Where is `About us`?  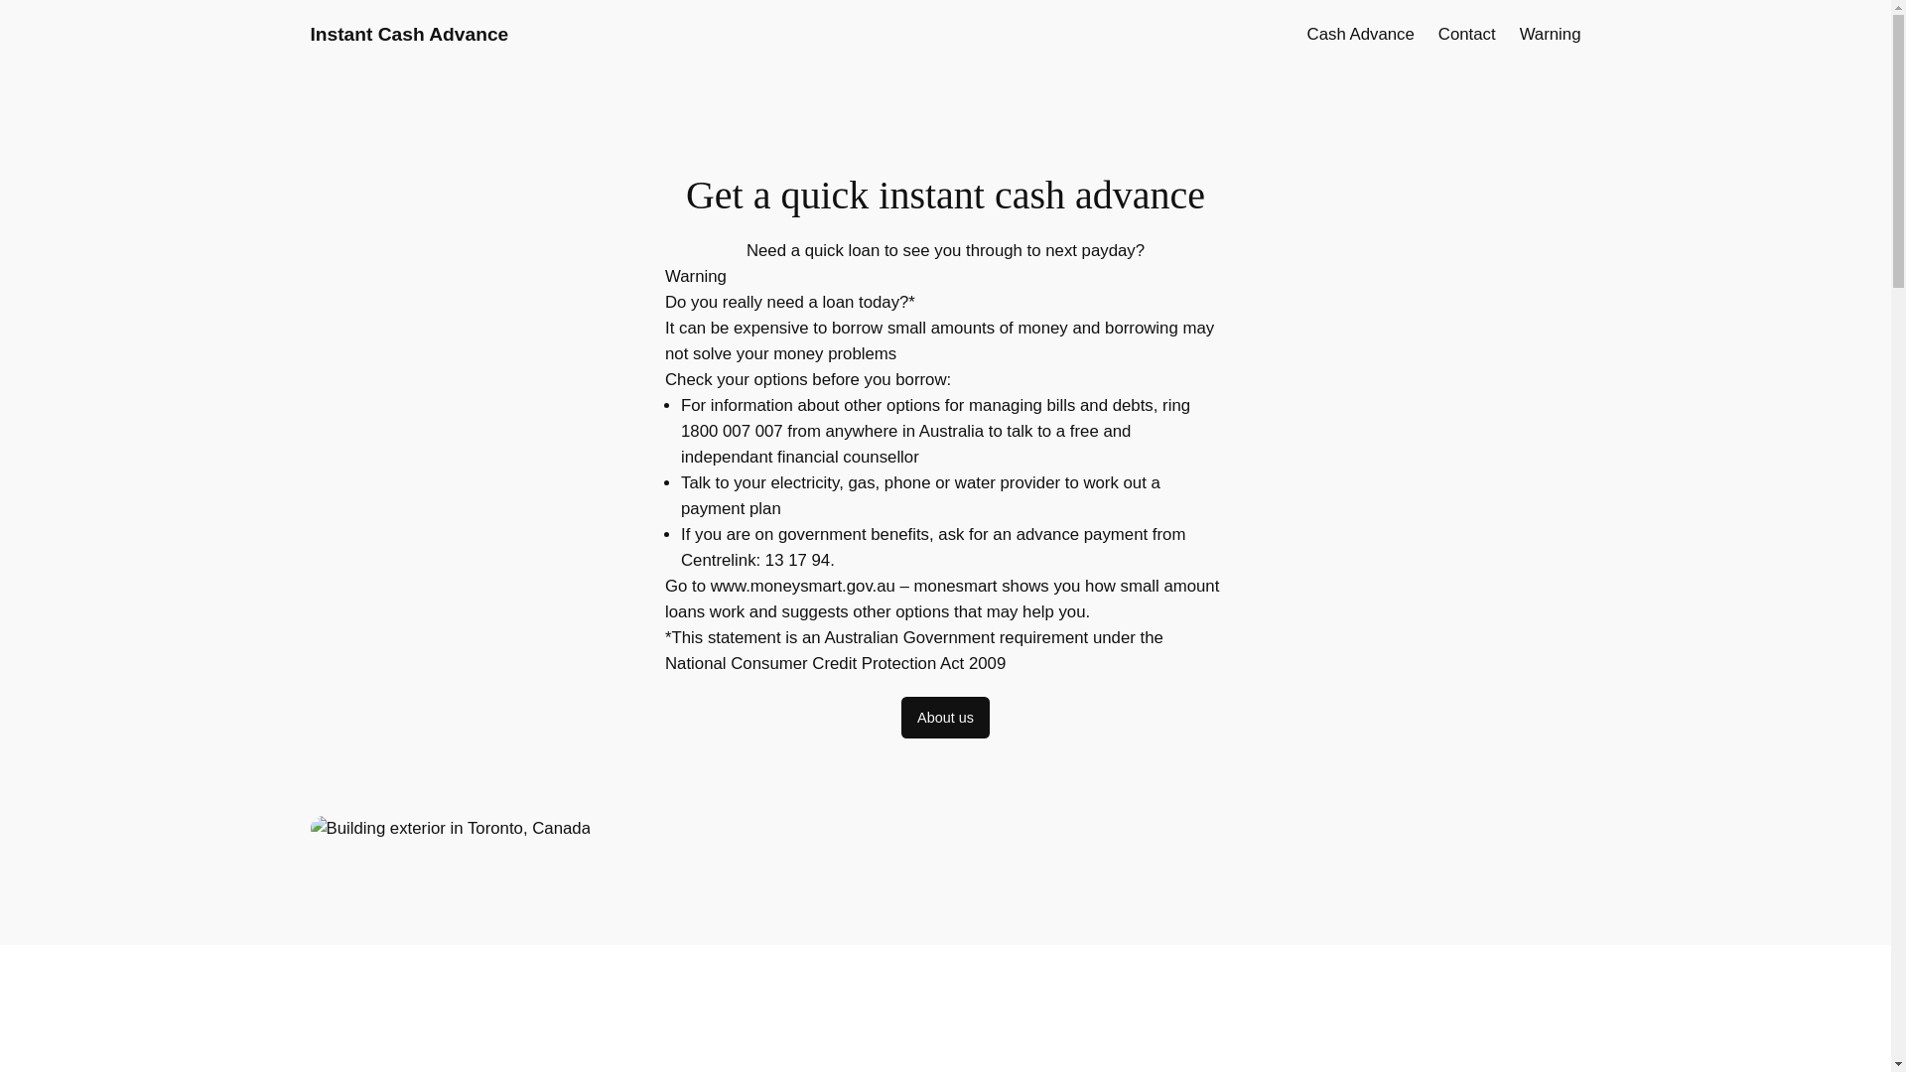 About us is located at coordinates (945, 718).